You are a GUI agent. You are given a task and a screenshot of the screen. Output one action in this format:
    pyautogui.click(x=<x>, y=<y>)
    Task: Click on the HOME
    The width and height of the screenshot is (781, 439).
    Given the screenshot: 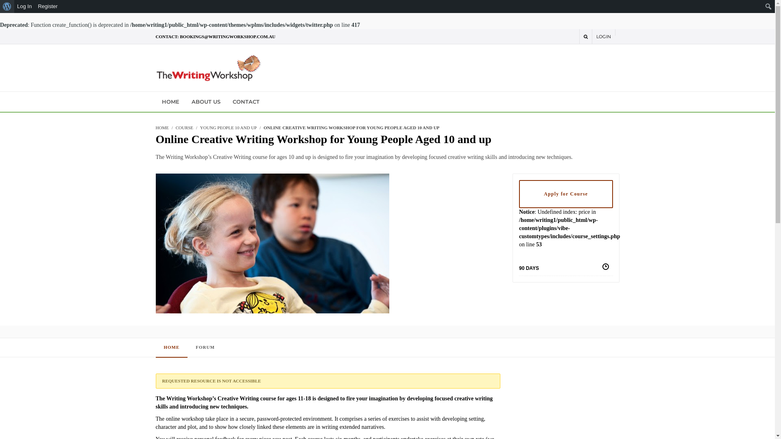 What is the action you would take?
    pyautogui.click(x=170, y=102)
    